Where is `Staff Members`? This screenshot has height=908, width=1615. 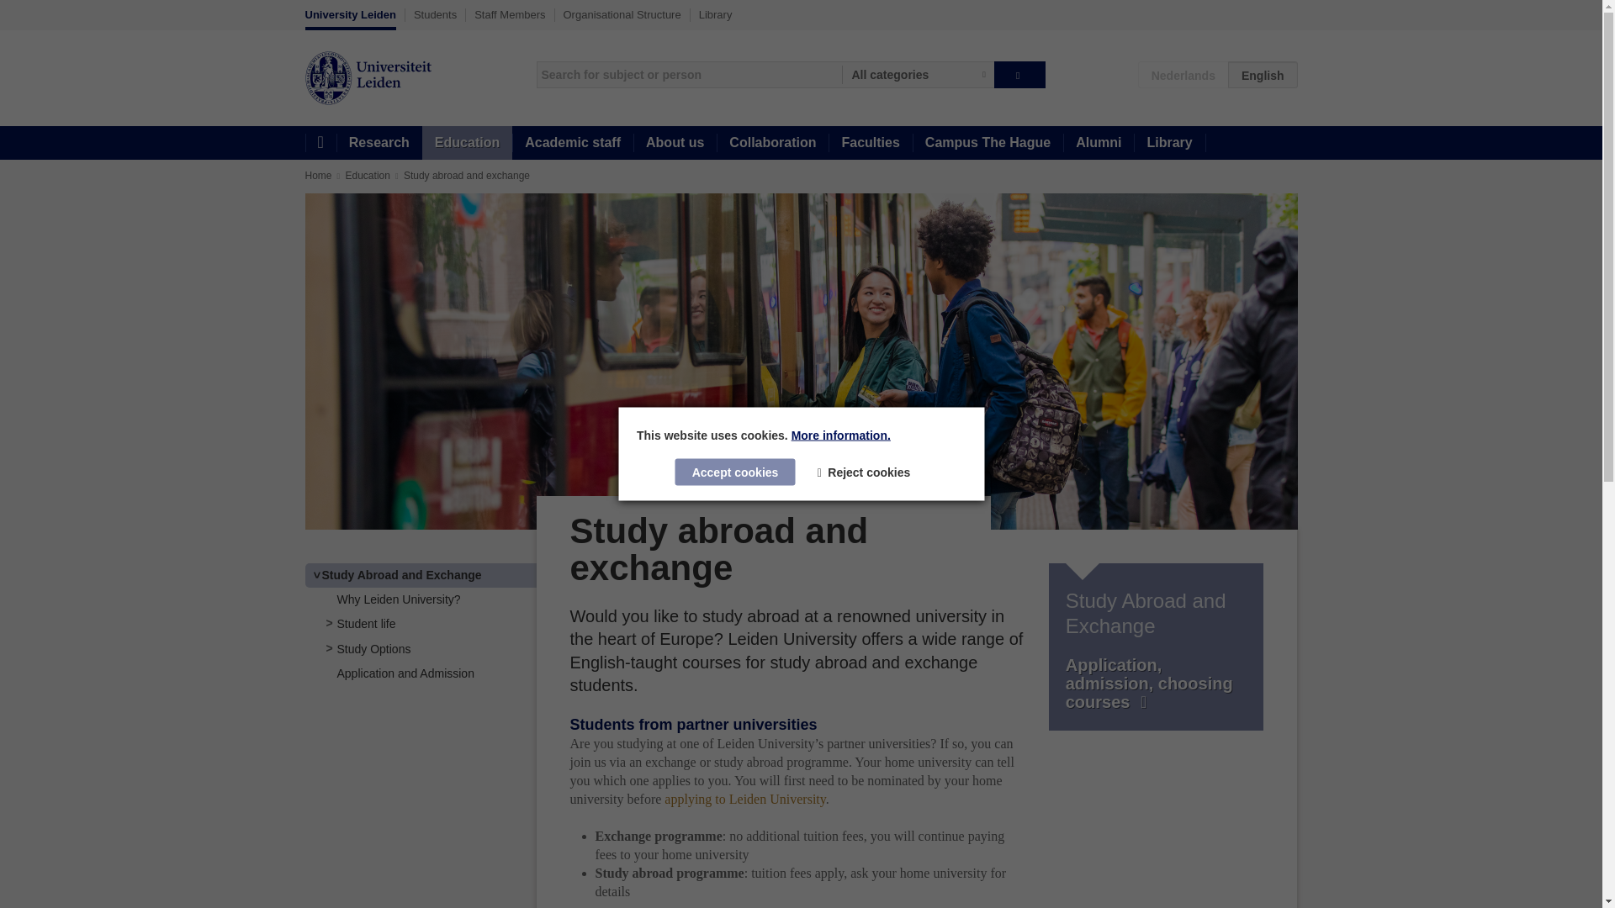 Staff Members is located at coordinates (510, 14).